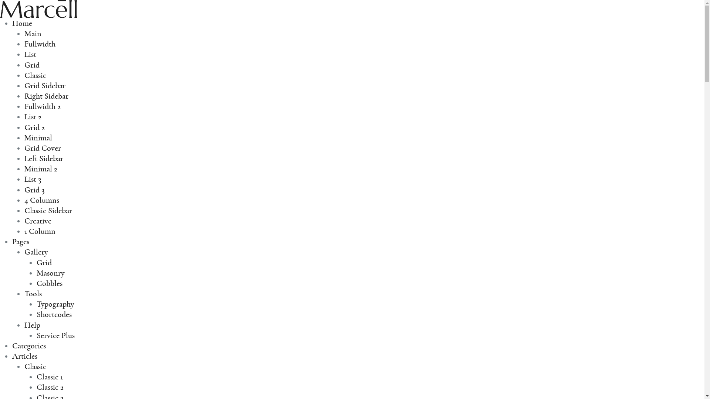  What do you see at coordinates (29, 346) in the screenshot?
I see `Categories` at bounding box center [29, 346].